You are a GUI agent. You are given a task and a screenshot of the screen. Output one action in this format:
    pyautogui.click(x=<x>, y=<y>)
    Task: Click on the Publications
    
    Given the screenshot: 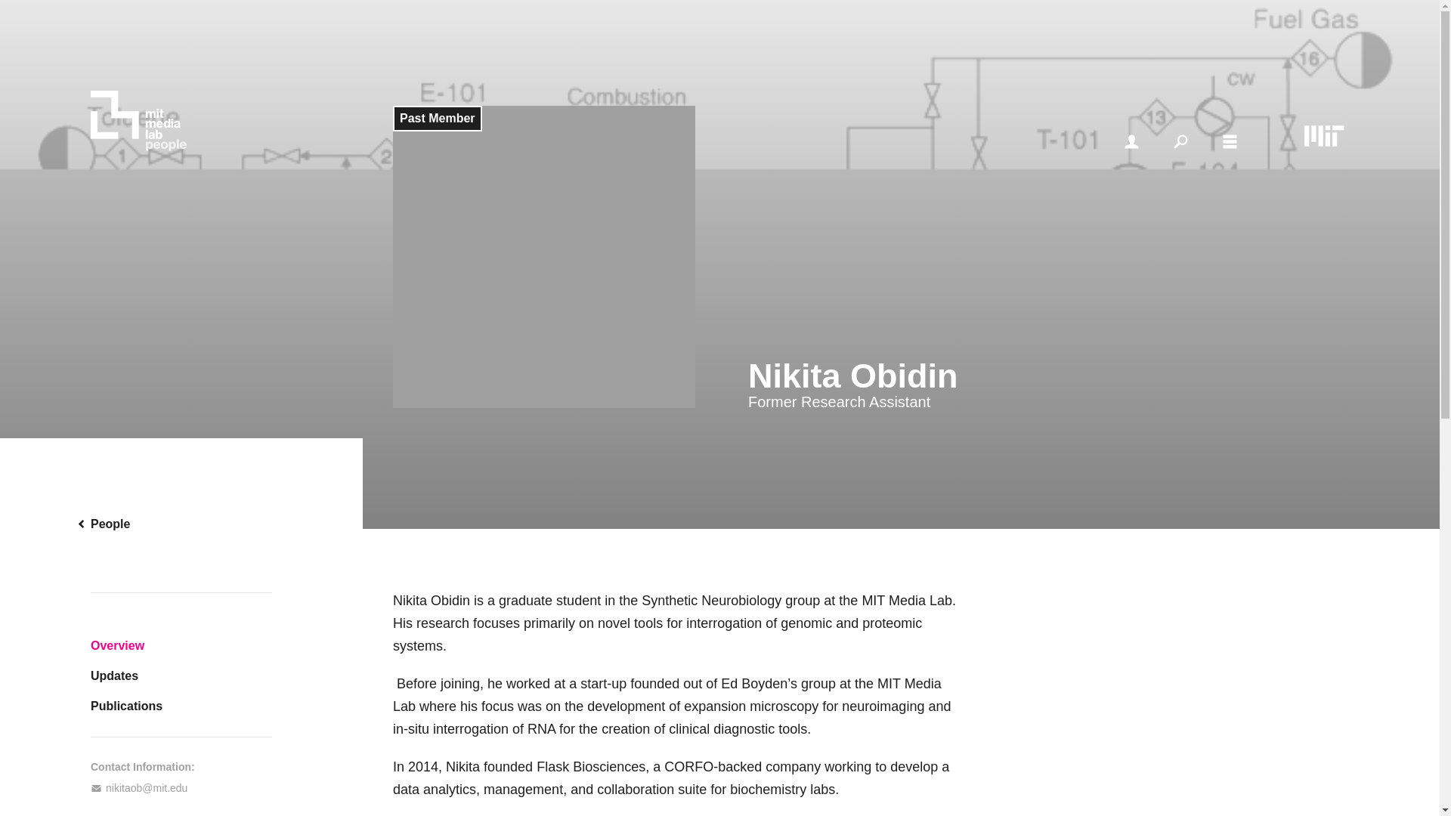 What is the action you would take?
    pyautogui.click(x=181, y=706)
    